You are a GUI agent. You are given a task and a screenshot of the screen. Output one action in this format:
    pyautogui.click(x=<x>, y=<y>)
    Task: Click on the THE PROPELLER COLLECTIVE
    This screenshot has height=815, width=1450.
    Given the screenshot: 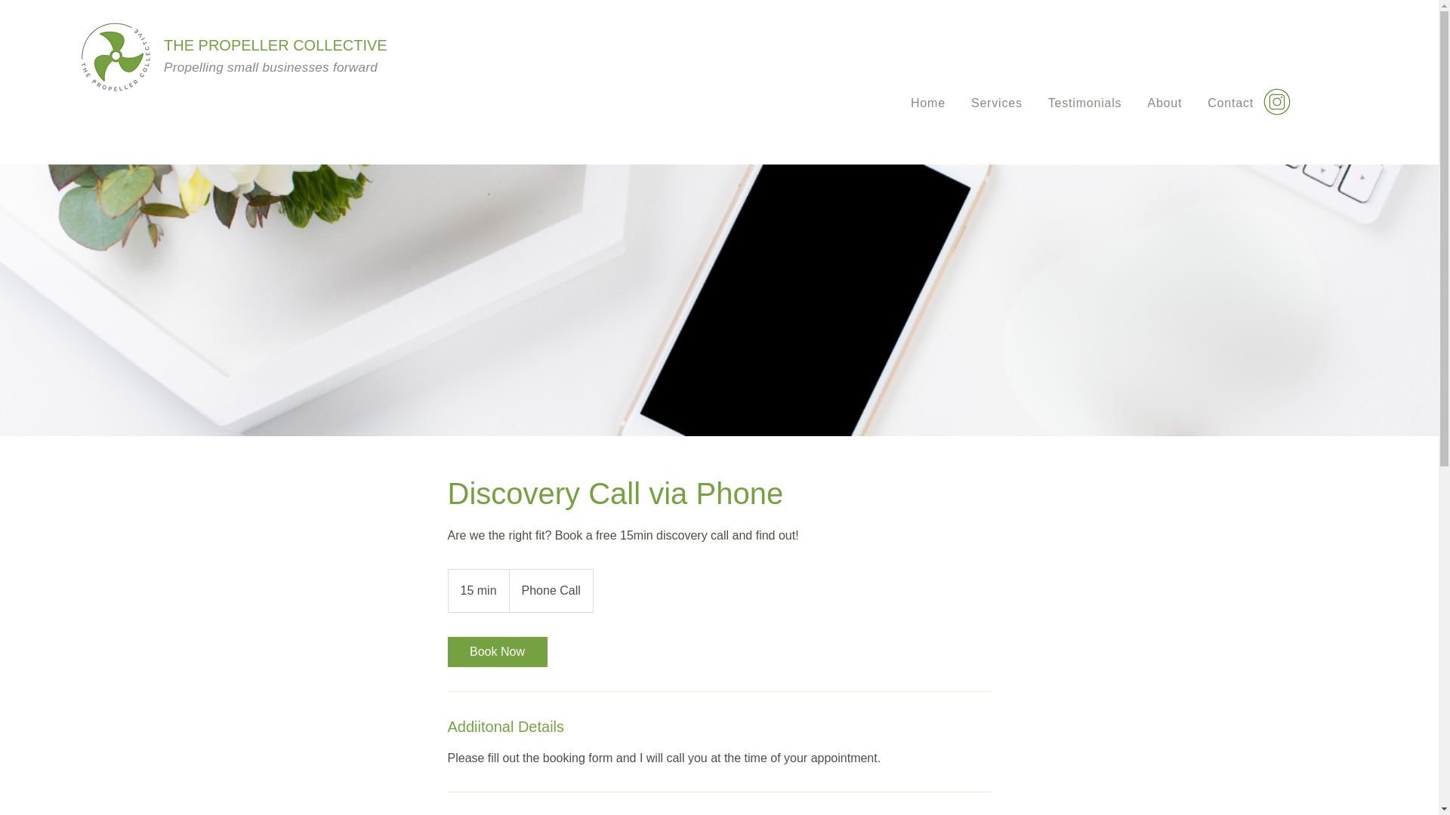 What is the action you would take?
    pyautogui.click(x=275, y=45)
    